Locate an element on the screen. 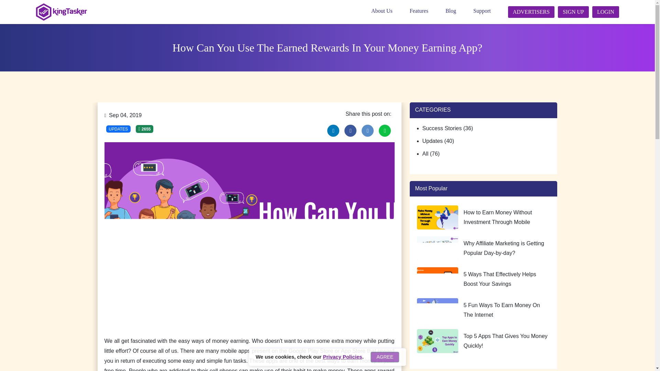 This screenshot has width=660, height=371. LOGIN is located at coordinates (605, 12).